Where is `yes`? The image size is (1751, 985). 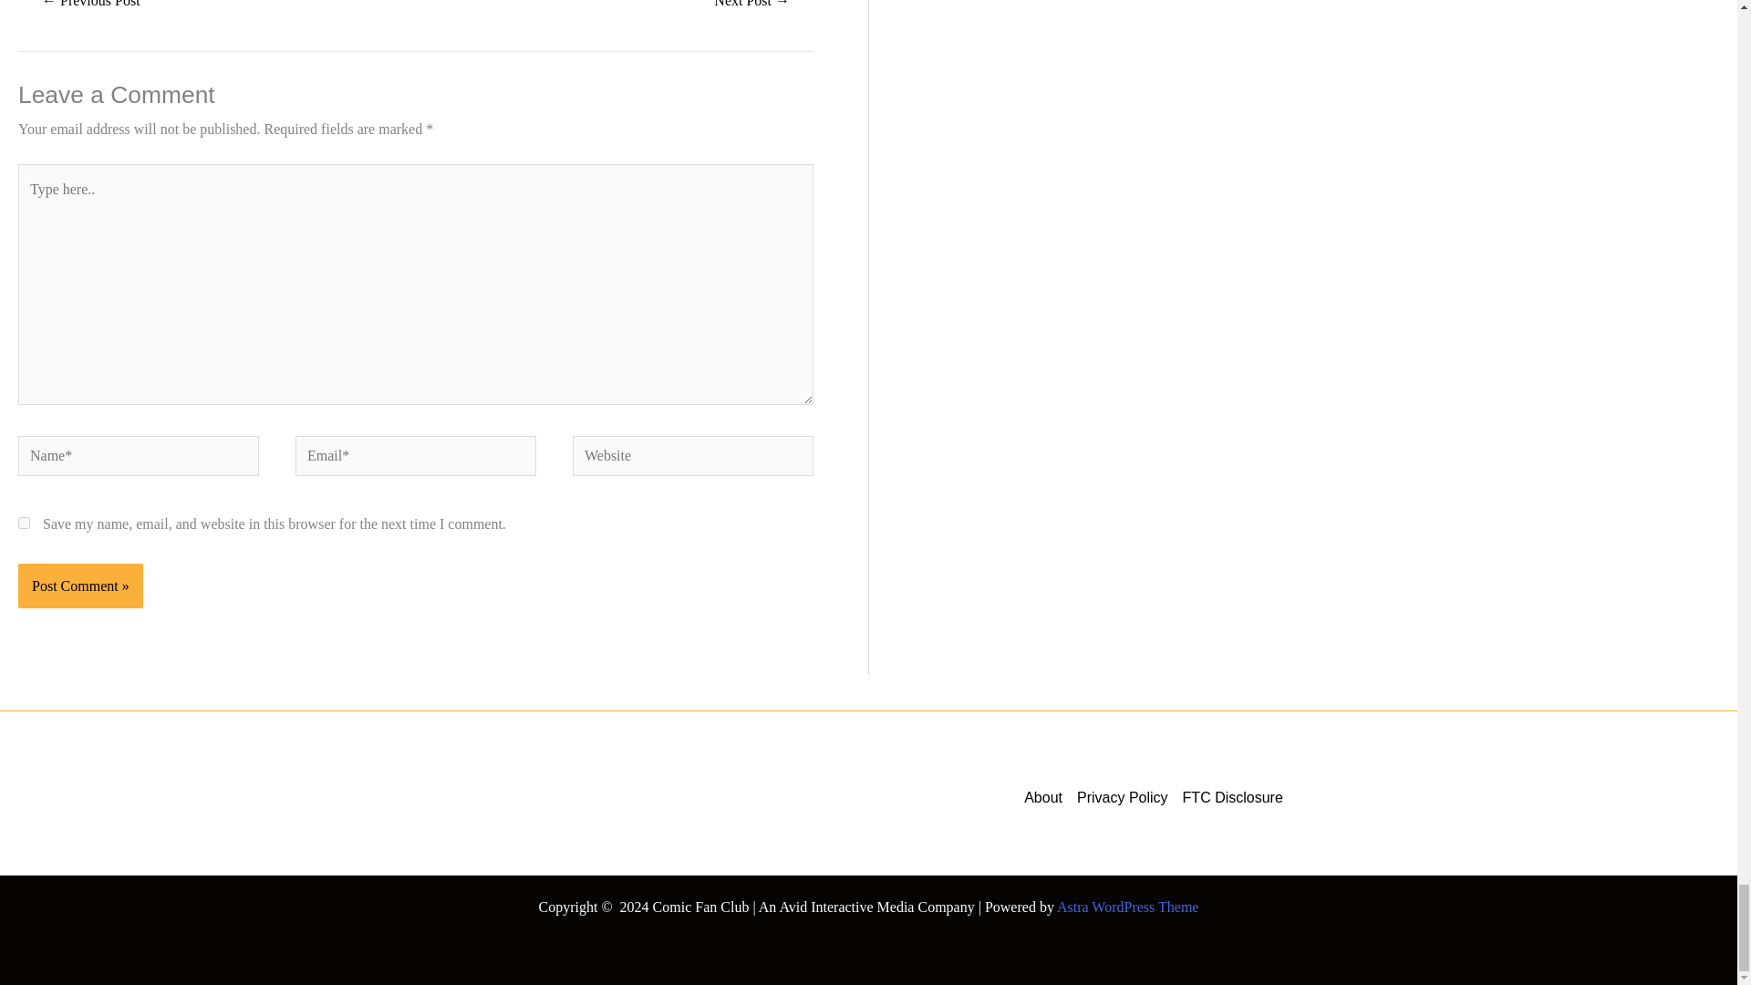 yes is located at coordinates (24, 523).